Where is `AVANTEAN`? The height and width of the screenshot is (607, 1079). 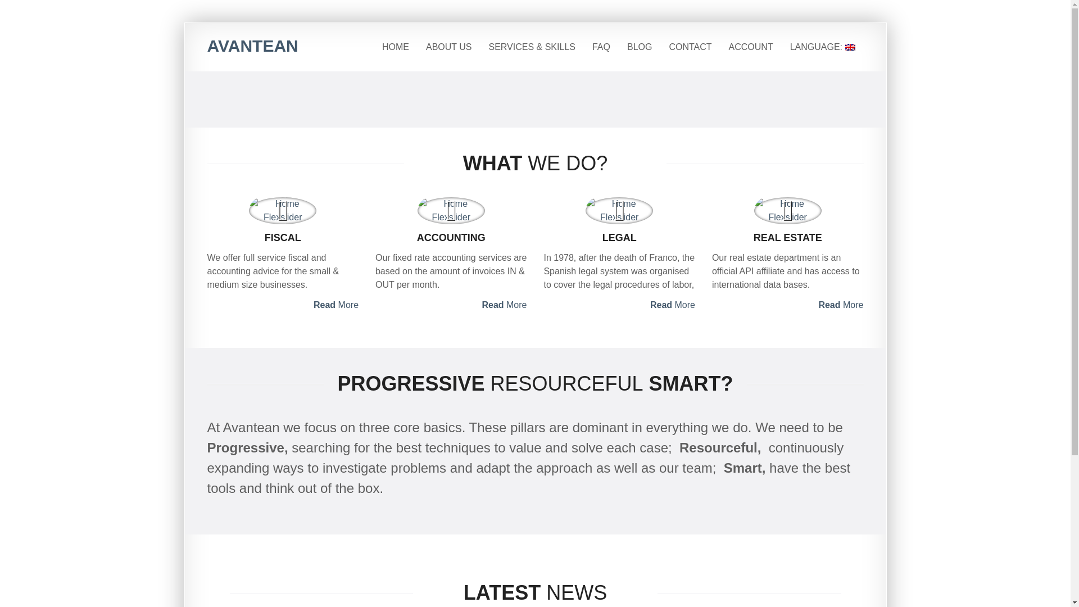
AVANTEAN is located at coordinates (252, 45).